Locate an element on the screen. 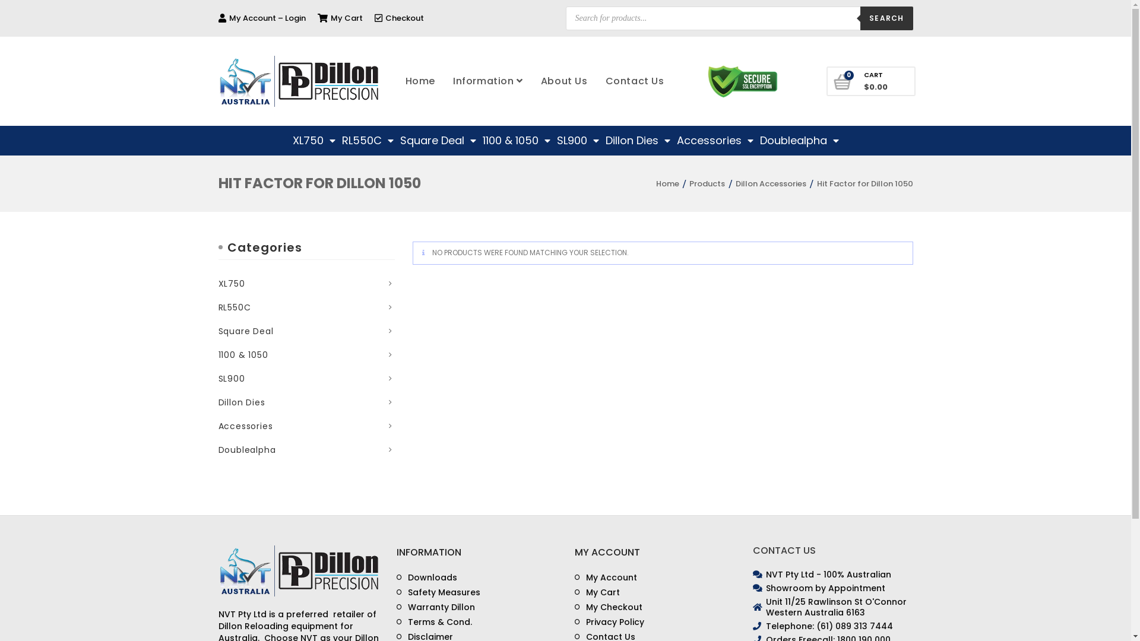 The height and width of the screenshot is (641, 1140). Terms & Cond. is located at coordinates (435, 622).